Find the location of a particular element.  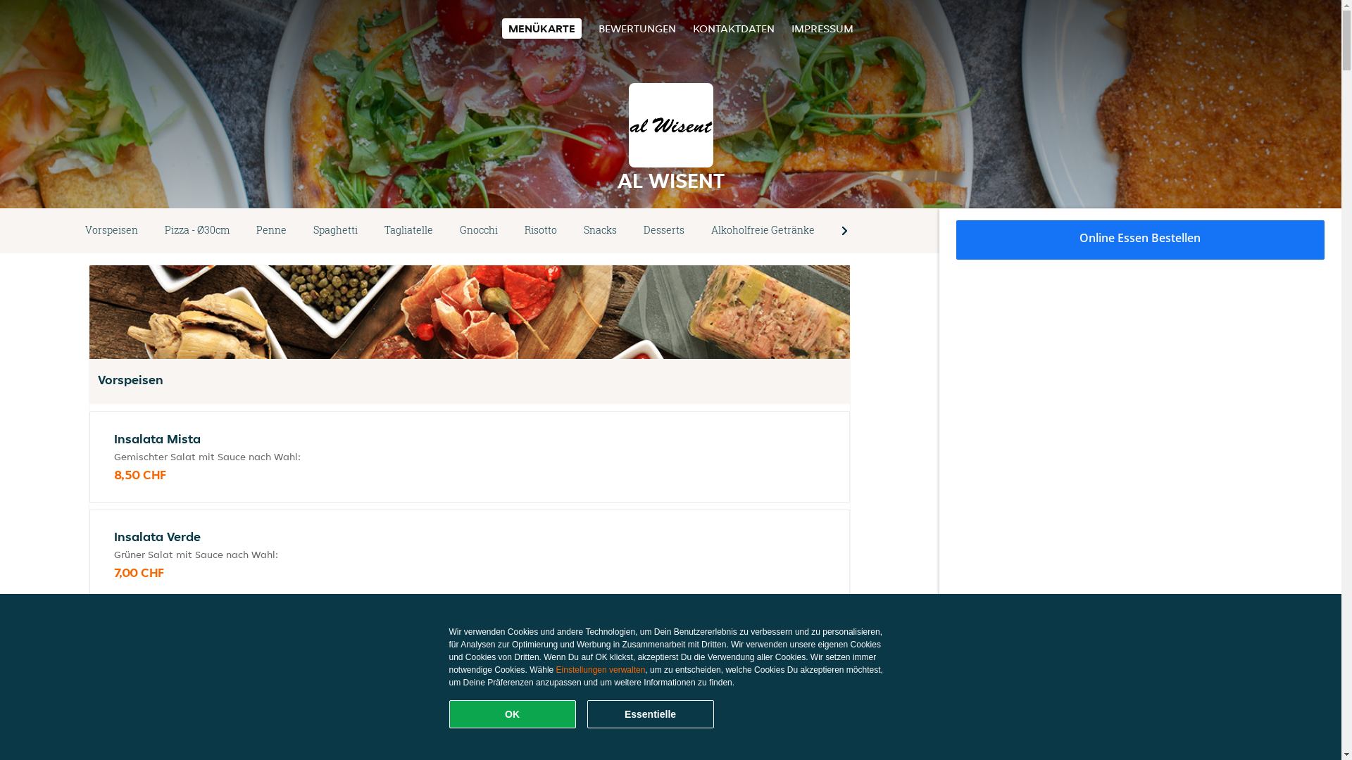

KONTAKTDATEN is located at coordinates (734, 28).